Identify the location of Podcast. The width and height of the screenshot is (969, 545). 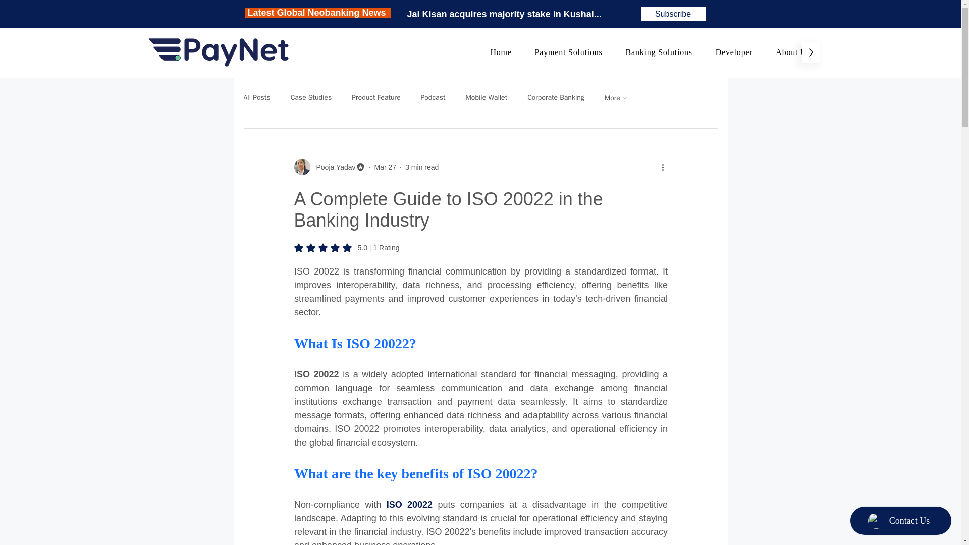
(422, 167).